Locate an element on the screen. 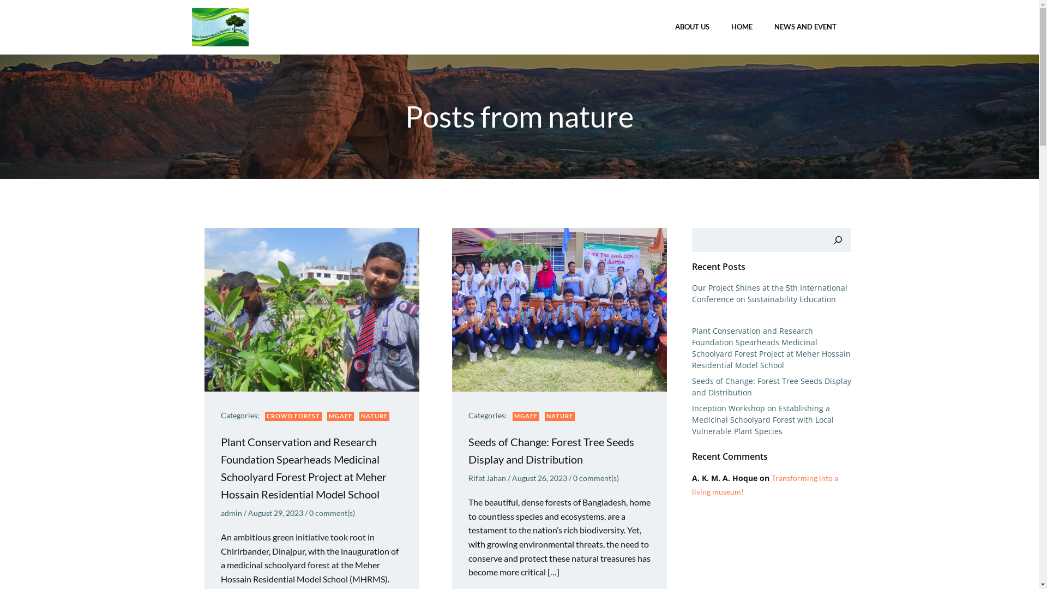 The image size is (1047, 589). Seeds of Change: Forest Tree Seeds Display and Distribution is located at coordinates (559, 450).